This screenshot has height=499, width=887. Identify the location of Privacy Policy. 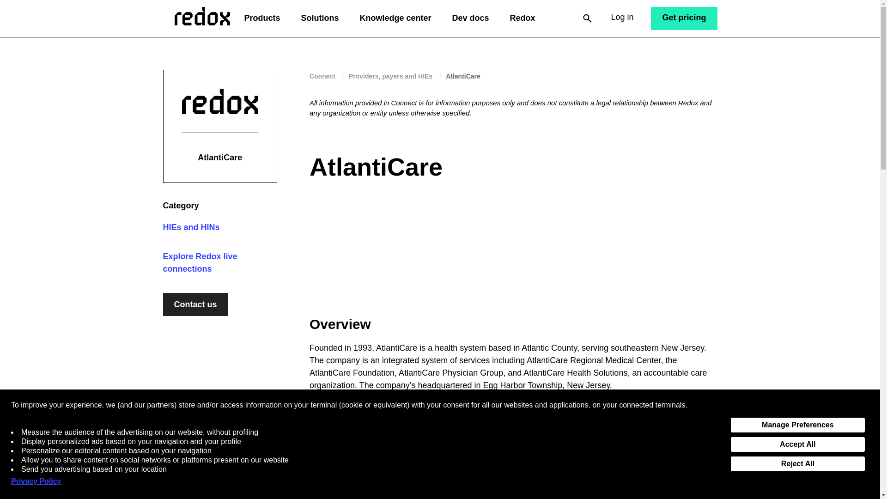
(36, 481).